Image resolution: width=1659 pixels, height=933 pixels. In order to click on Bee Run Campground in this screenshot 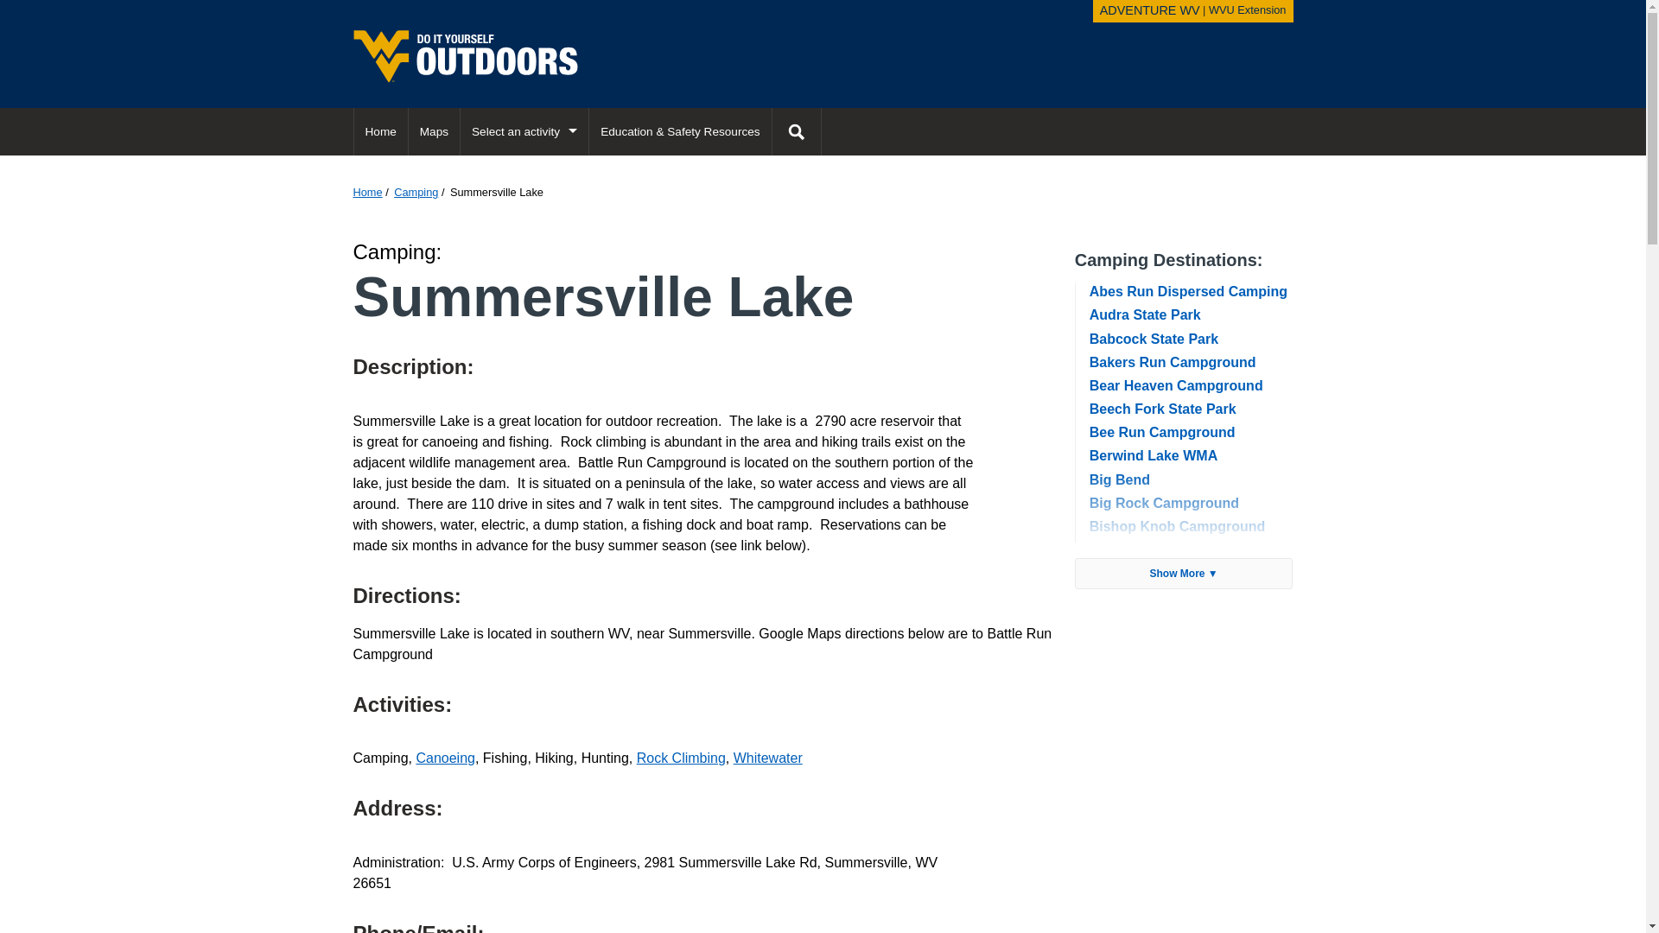, I will do `click(1163, 432)`.